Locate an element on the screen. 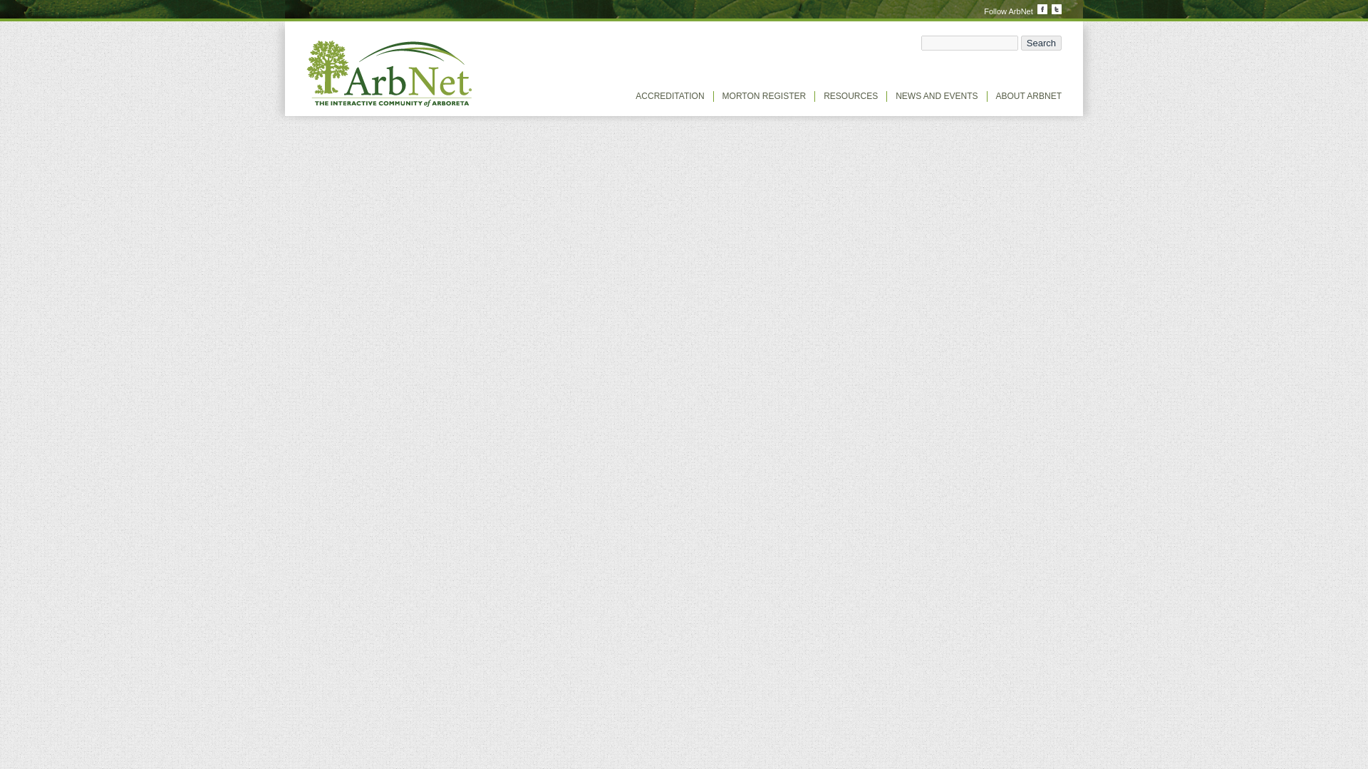  ABOUT ARBNET is located at coordinates (1028, 95).